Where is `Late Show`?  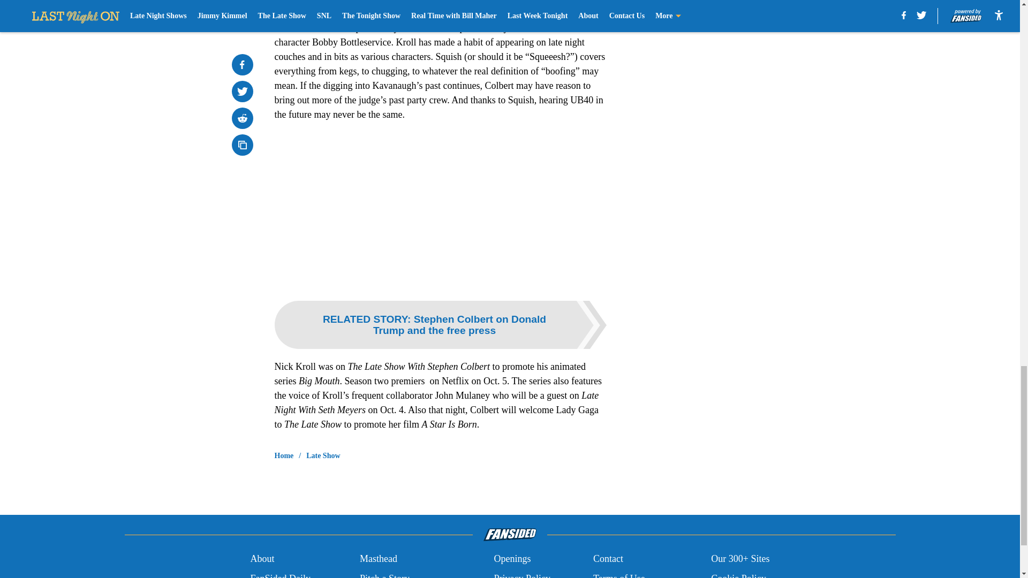 Late Show is located at coordinates (323, 456).